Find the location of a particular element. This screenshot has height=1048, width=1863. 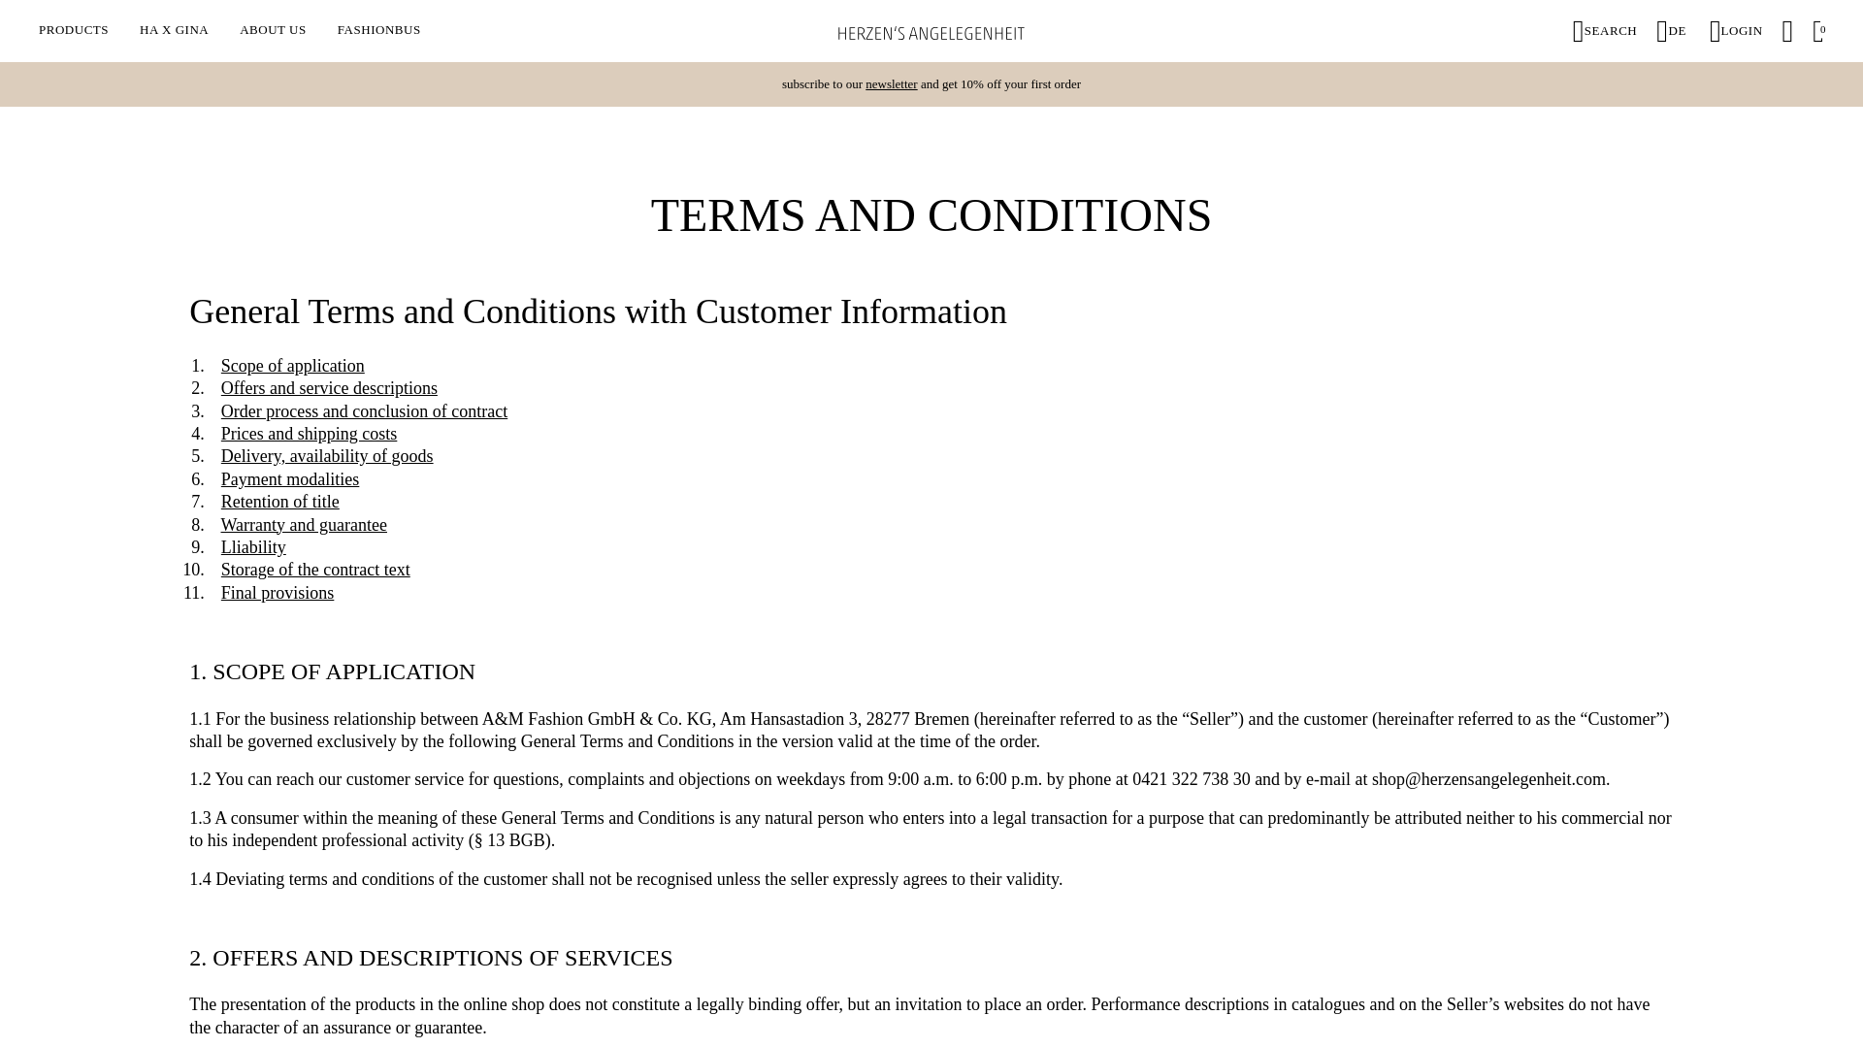

Warranty and guarantee is located at coordinates (305, 524).